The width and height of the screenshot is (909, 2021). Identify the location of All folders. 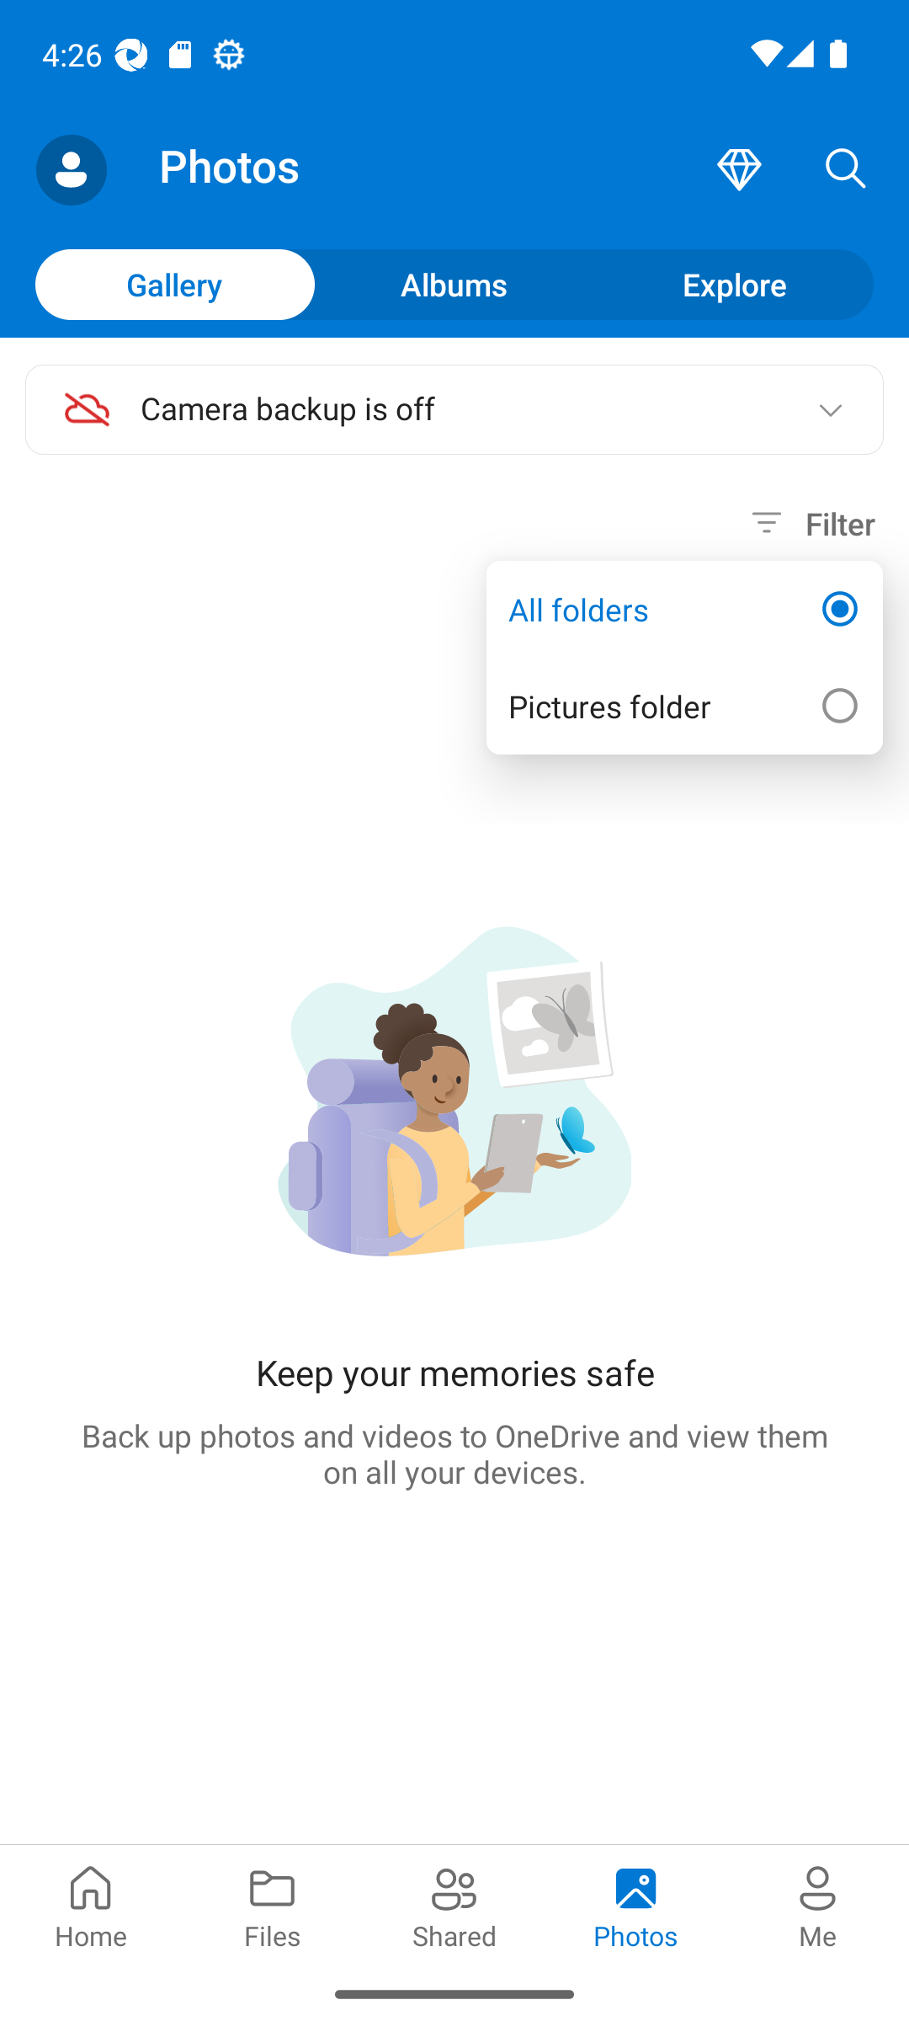
(683, 610).